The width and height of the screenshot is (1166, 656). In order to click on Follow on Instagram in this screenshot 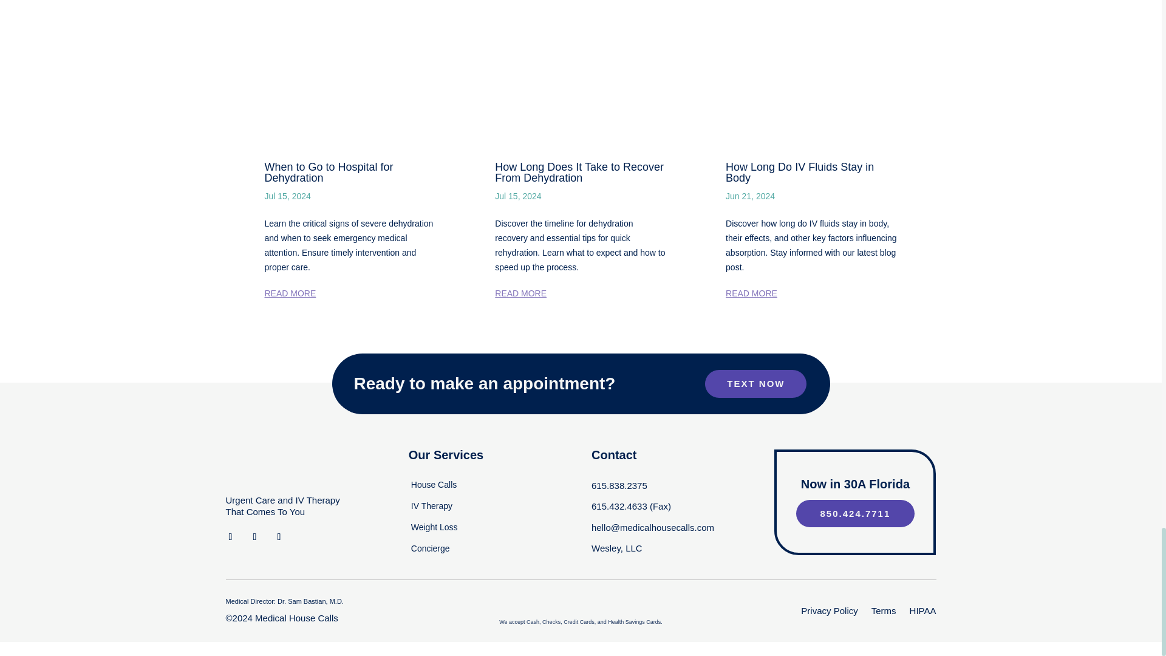, I will do `click(254, 537)`.